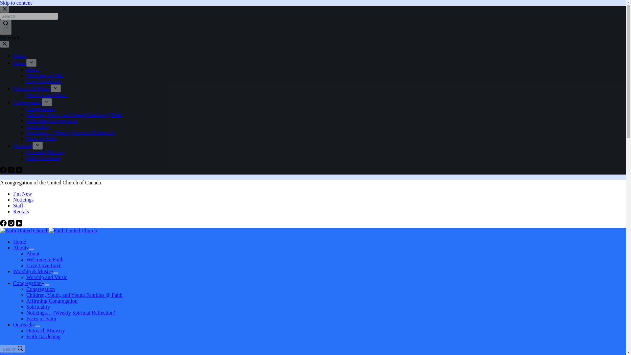 The height and width of the screenshot is (355, 631). Describe the element at coordinates (41, 138) in the screenshot. I see `Faces of Faith` at that location.